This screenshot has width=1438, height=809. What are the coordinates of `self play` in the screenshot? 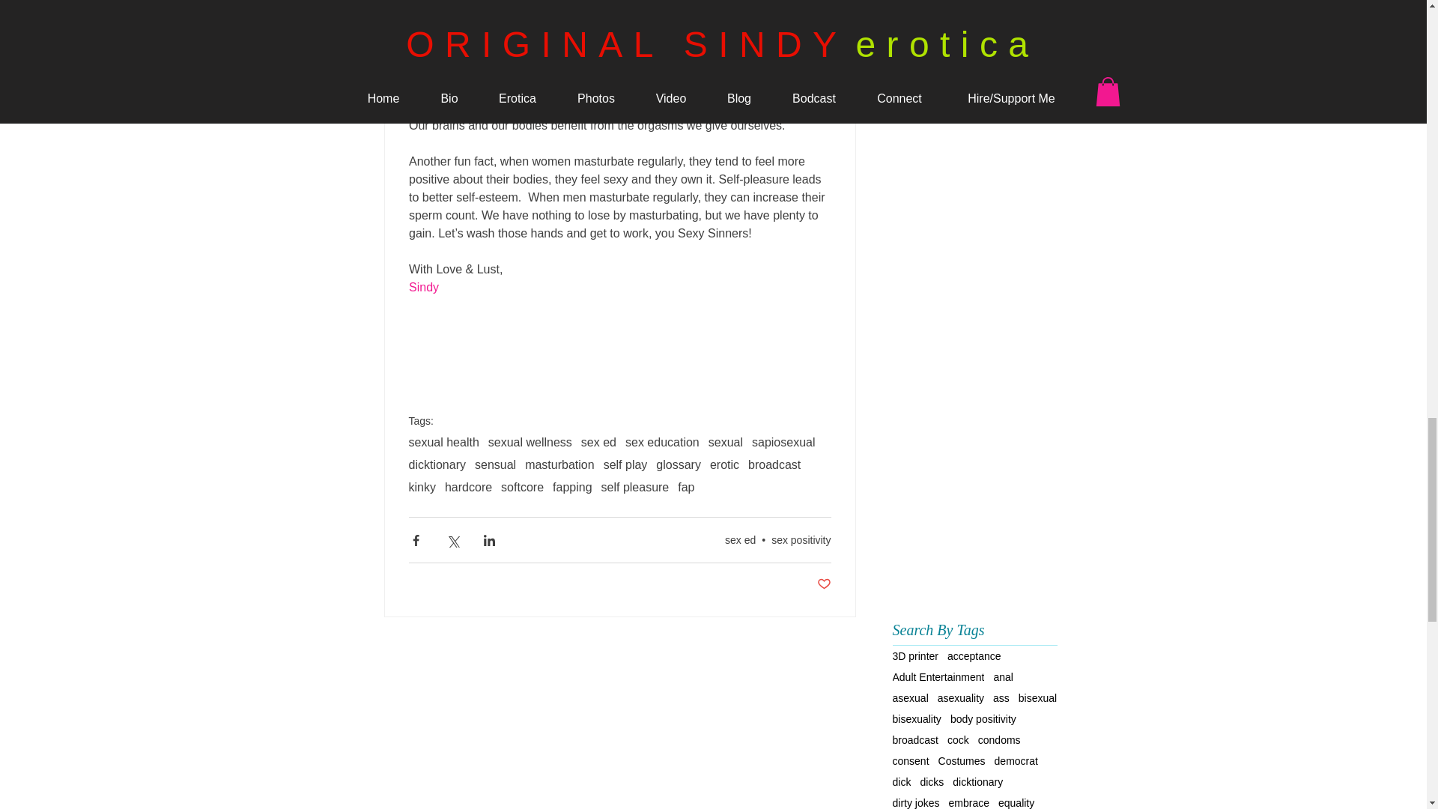 It's located at (626, 464).